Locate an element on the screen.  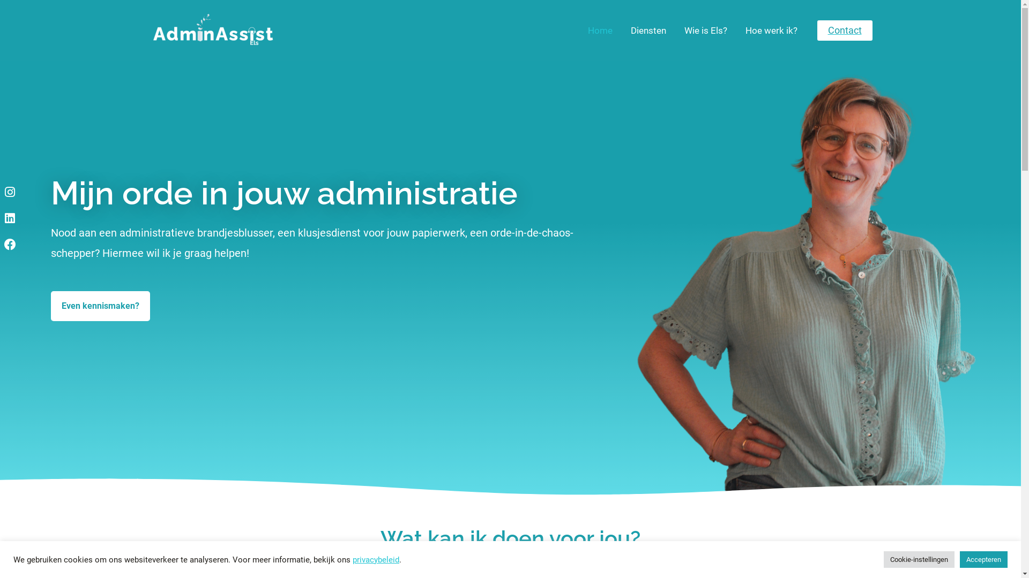
Diensten is located at coordinates (648, 31).